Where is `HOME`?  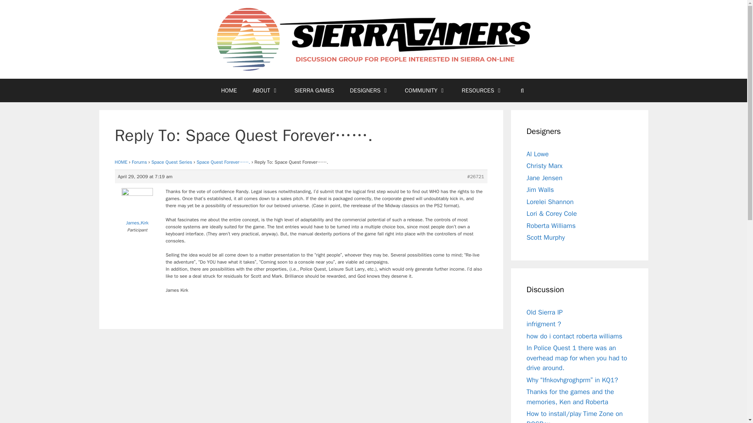 HOME is located at coordinates (229, 90).